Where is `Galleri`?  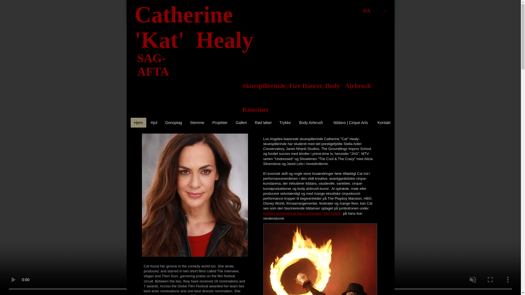 Galleri is located at coordinates (241, 122).